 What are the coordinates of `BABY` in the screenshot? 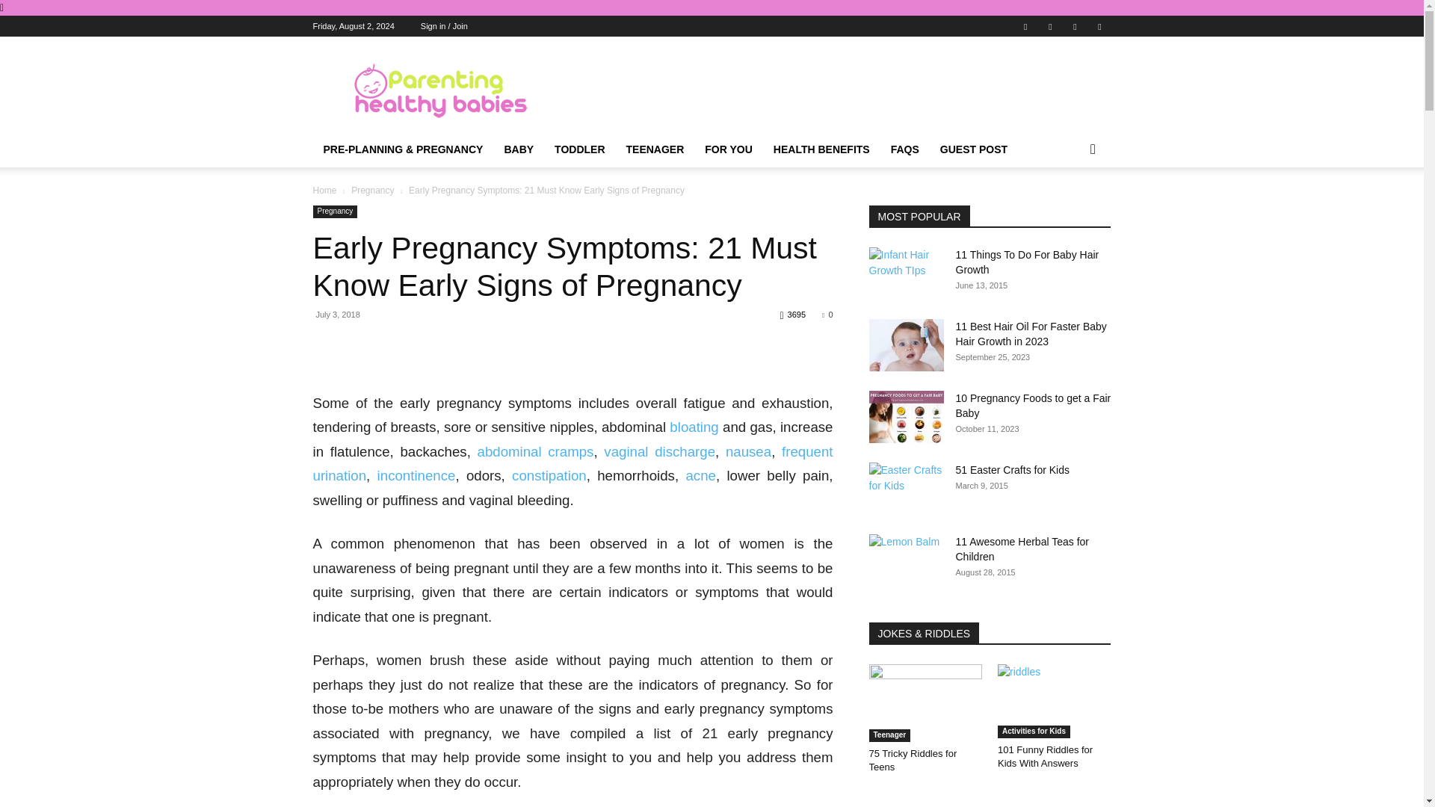 It's located at (519, 149).